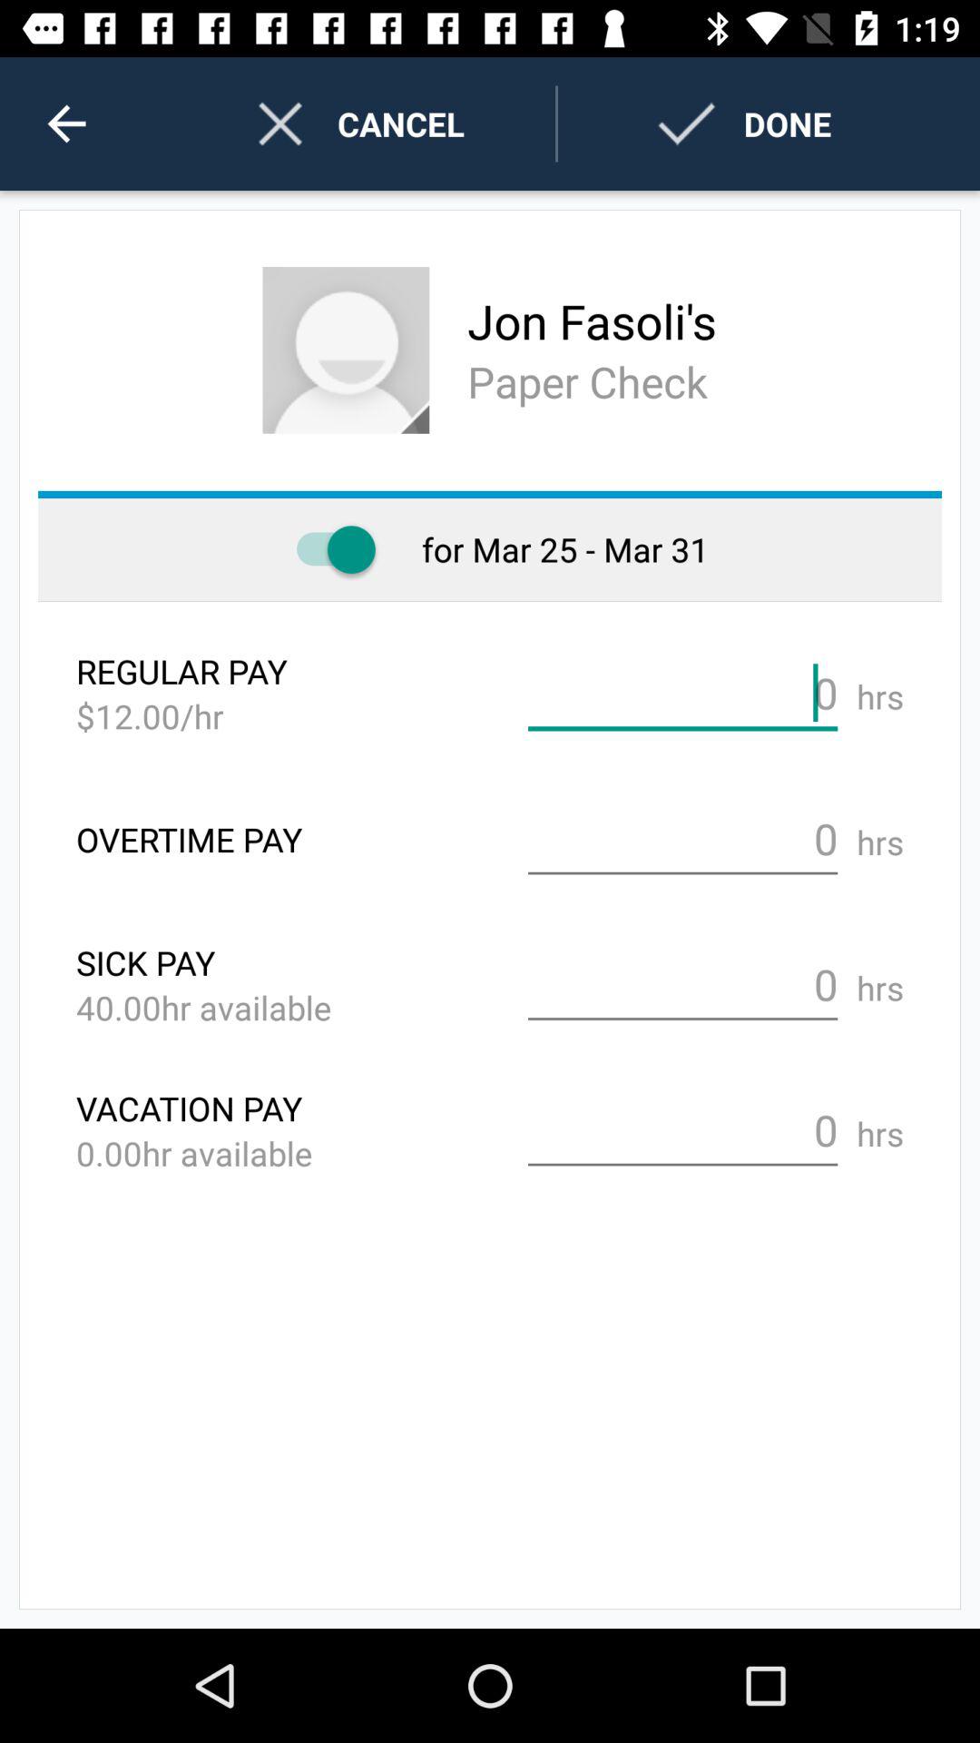 The width and height of the screenshot is (980, 1743). I want to click on turn off icon next to cancel, so click(66, 123).